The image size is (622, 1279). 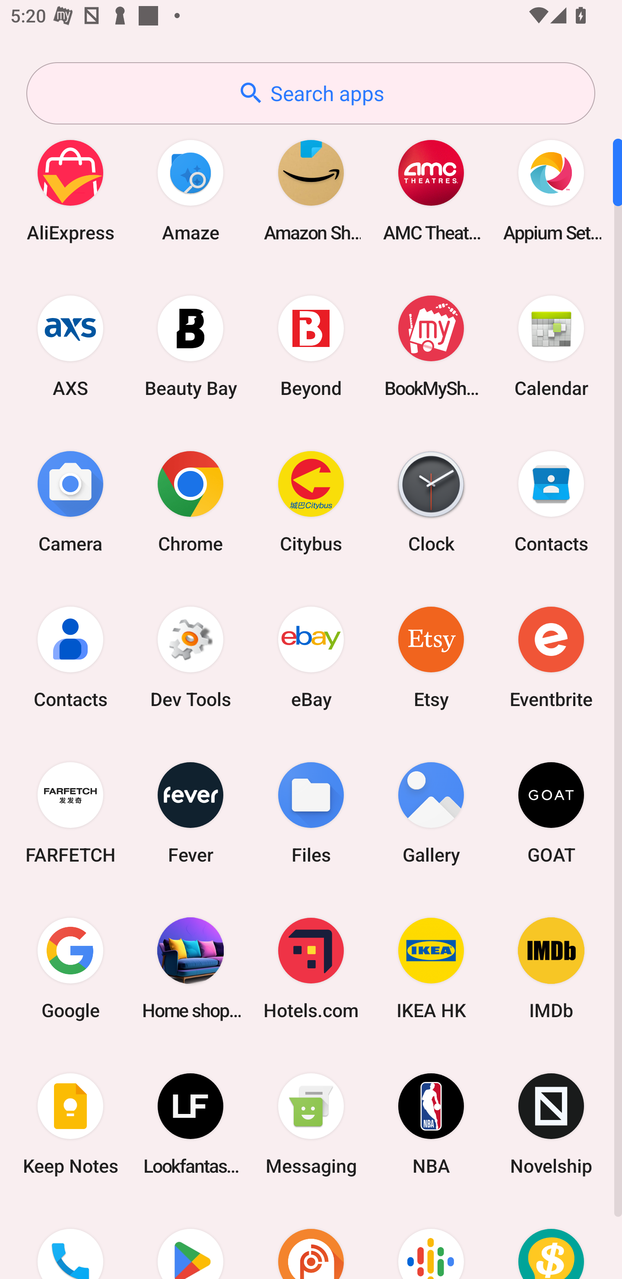 I want to click on Fever, so click(x=190, y=812).